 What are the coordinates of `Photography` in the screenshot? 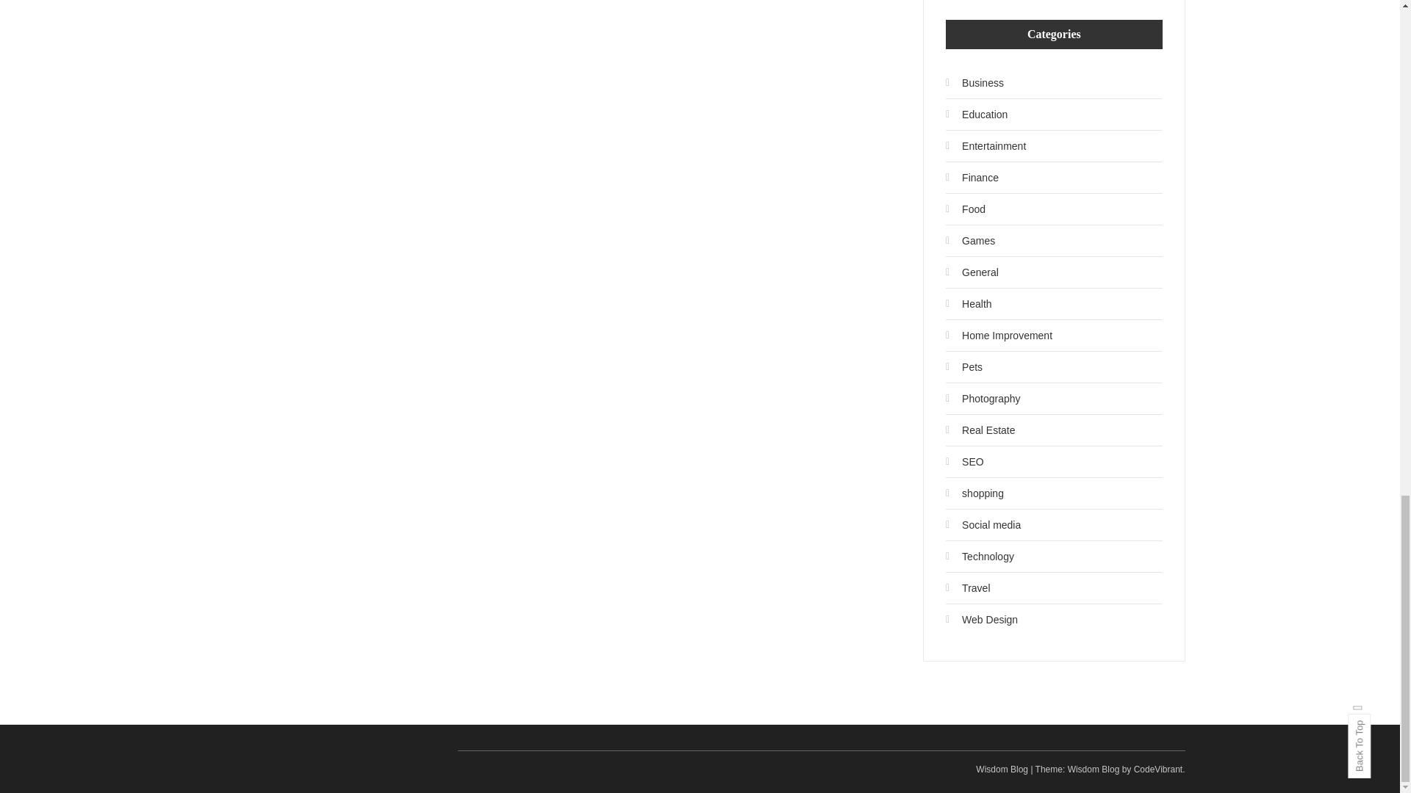 It's located at (983, 399).